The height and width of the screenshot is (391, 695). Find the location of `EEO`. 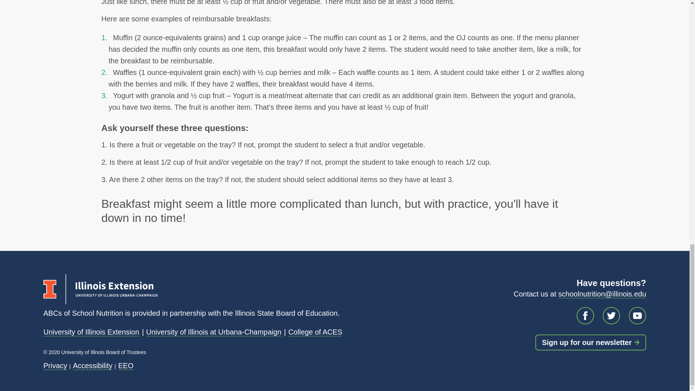

EEO is located at coordinates (126, 366).